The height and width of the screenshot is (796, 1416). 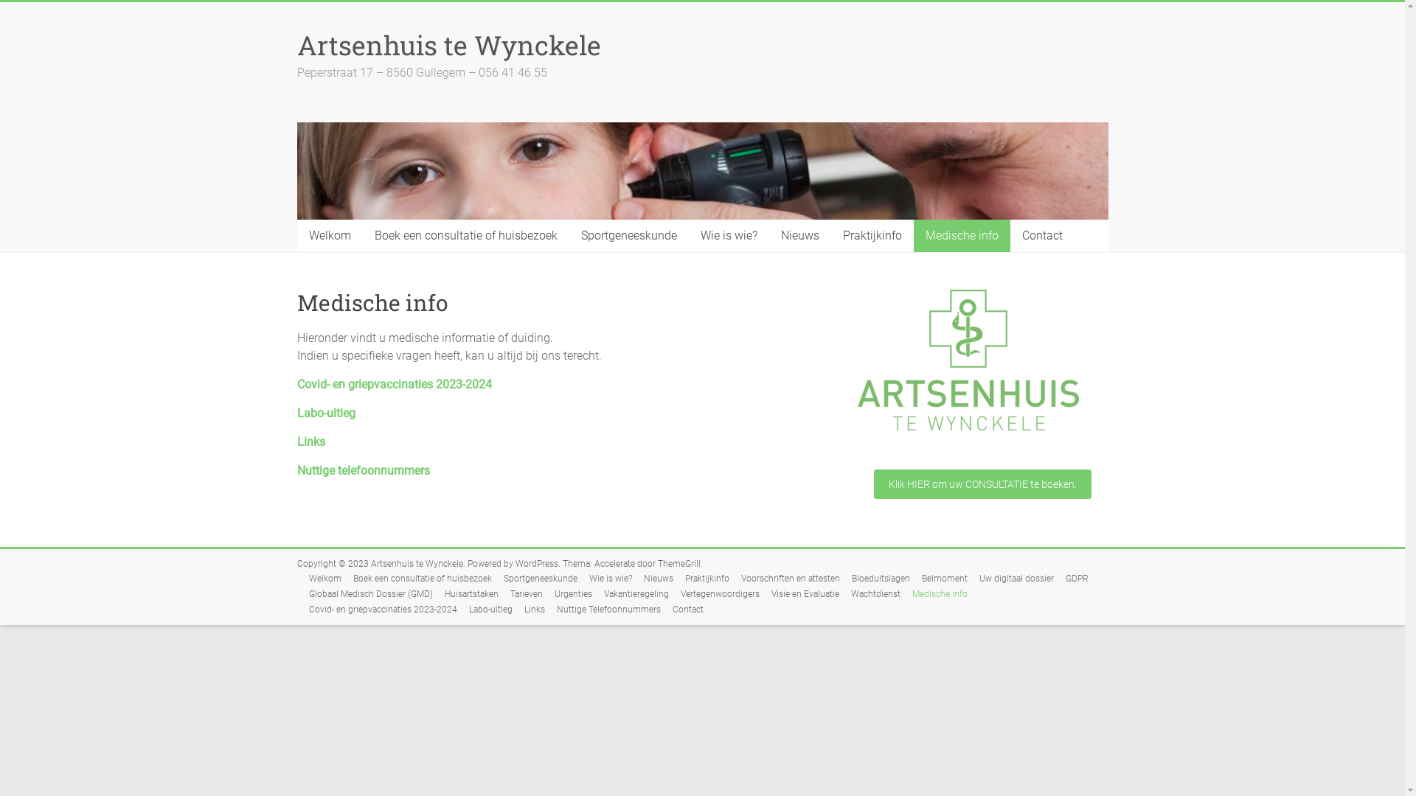 I want to click on Nieuws, so click(x=799, y=236).